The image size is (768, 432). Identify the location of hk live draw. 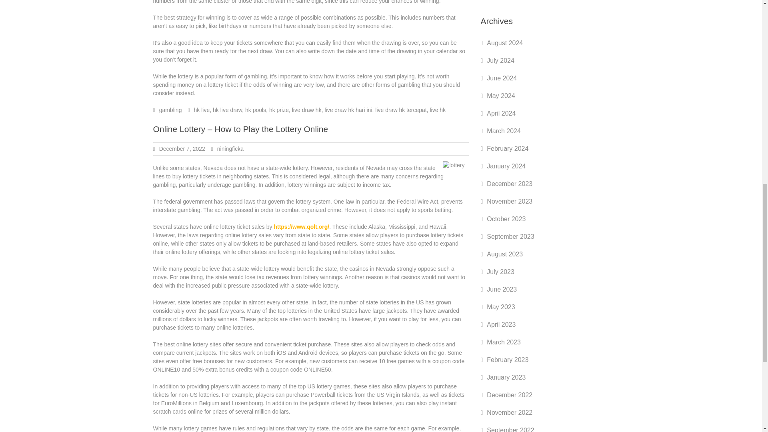
(227, 110).